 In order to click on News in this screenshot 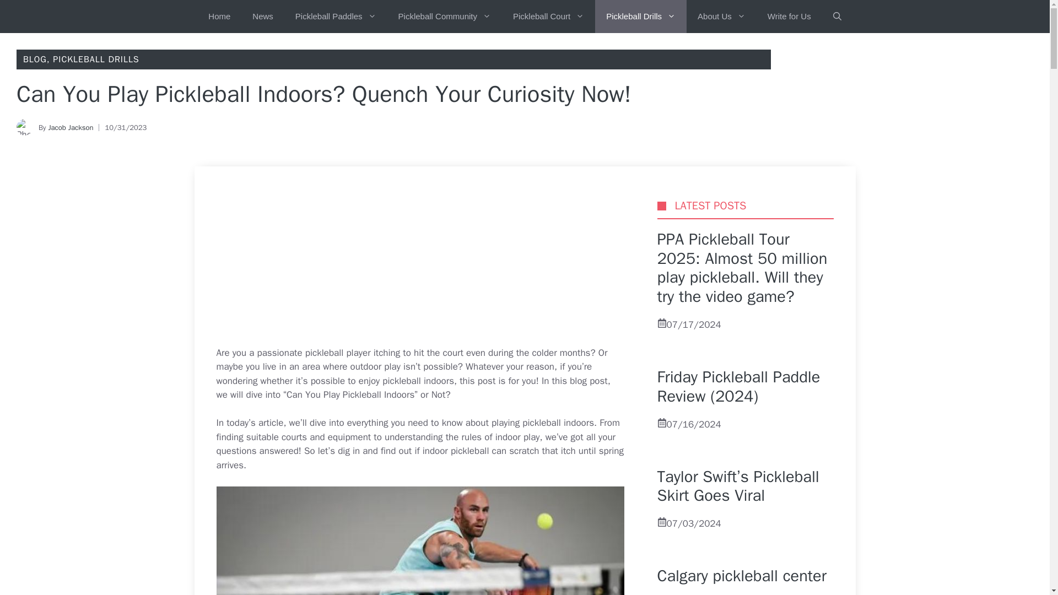, I will do `click(262, 17)`.